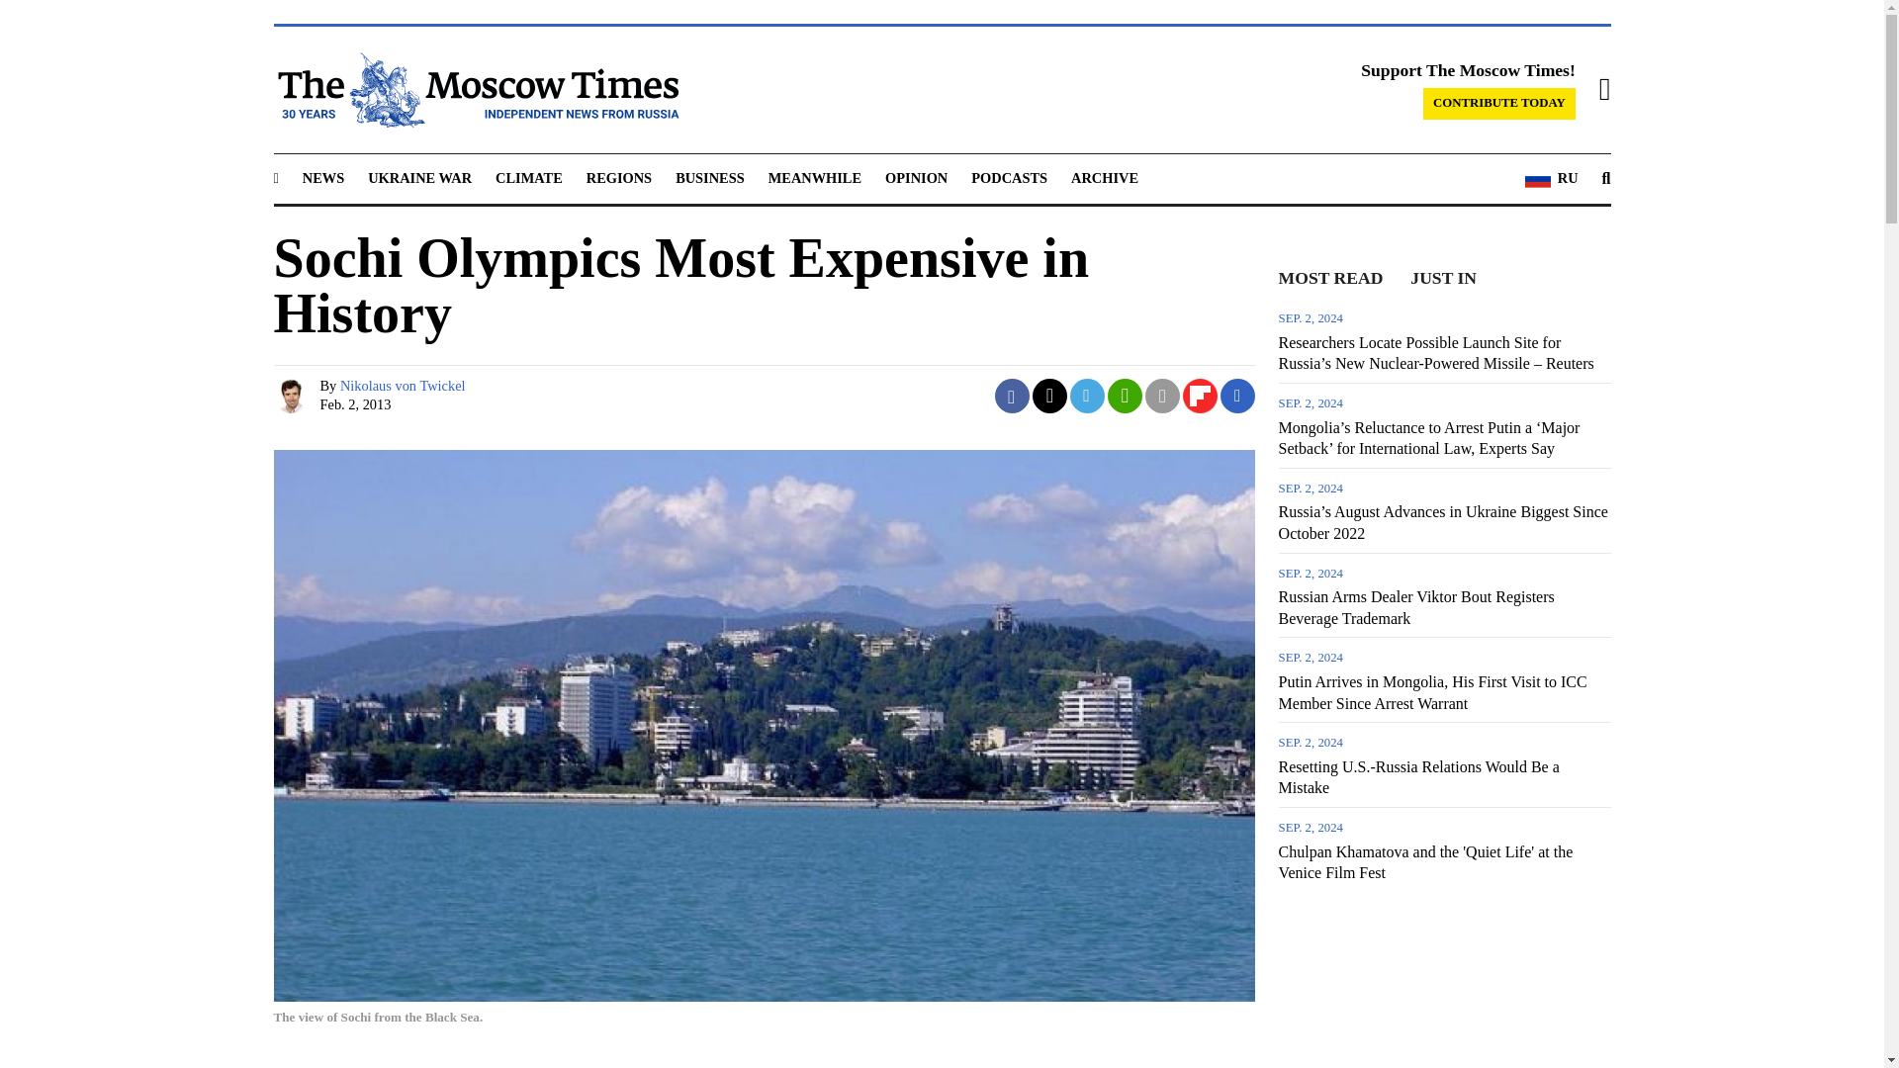  What do you see at coordinates (1012, 396) in the screenshot?
I see `Share on Facebook` at bounding box center [1012, 396].